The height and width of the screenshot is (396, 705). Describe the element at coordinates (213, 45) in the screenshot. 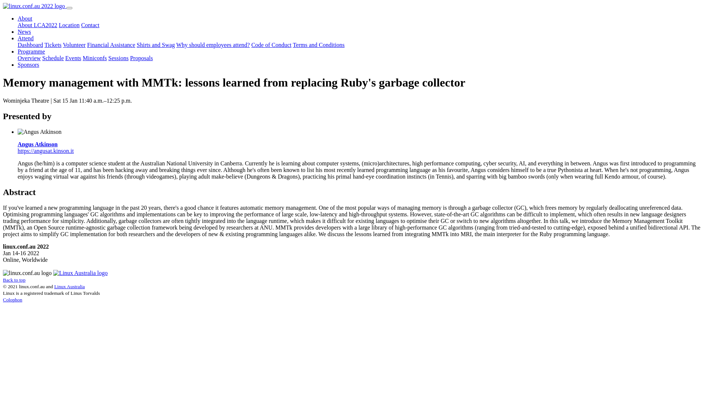

I see `Why should employees attend?` at that location.